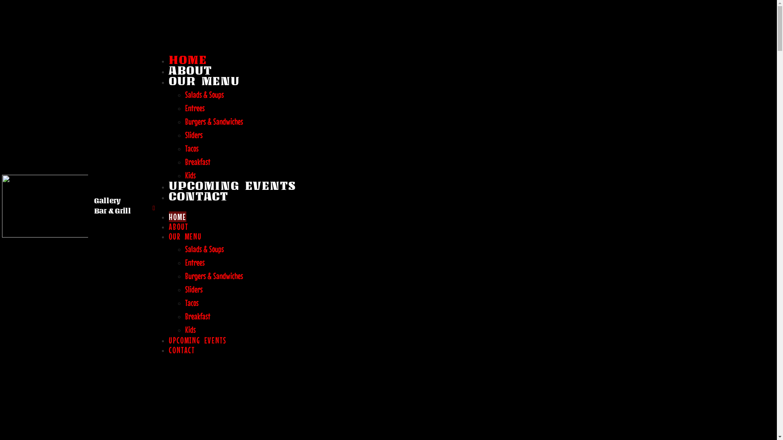  I want to click on OUR MENU, so click(204, 81).